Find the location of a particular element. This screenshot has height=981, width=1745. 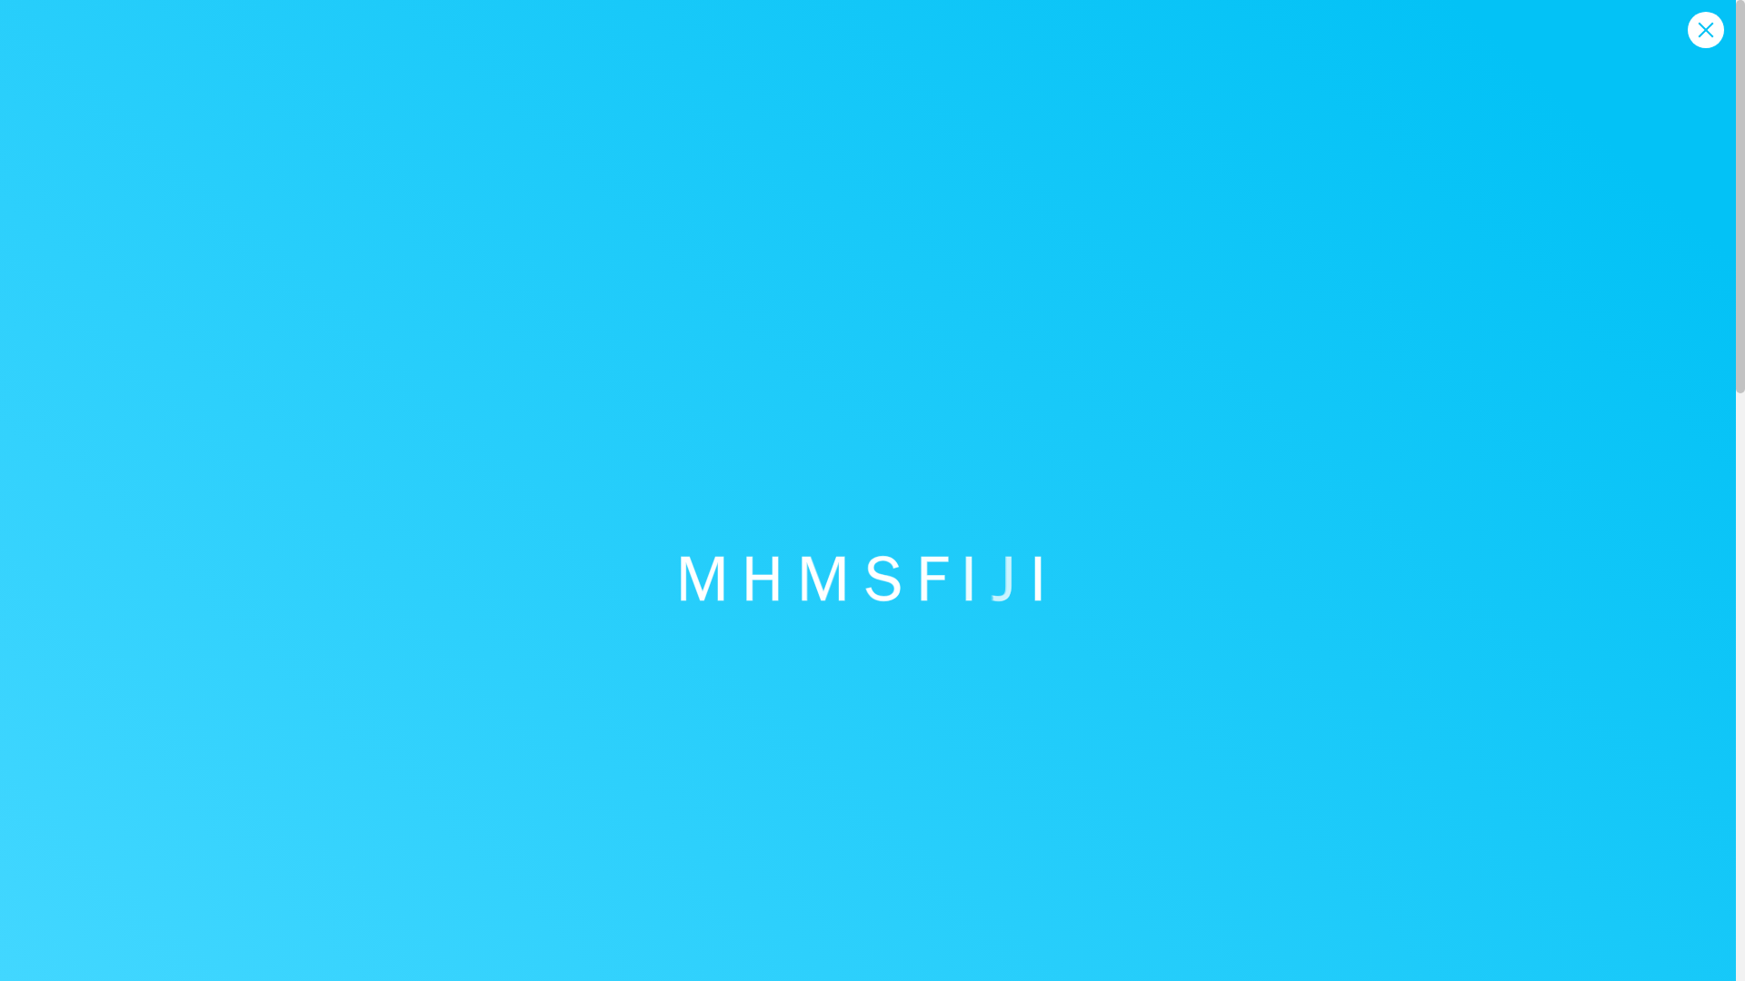

Your Health is located at coordinates (428, 472).